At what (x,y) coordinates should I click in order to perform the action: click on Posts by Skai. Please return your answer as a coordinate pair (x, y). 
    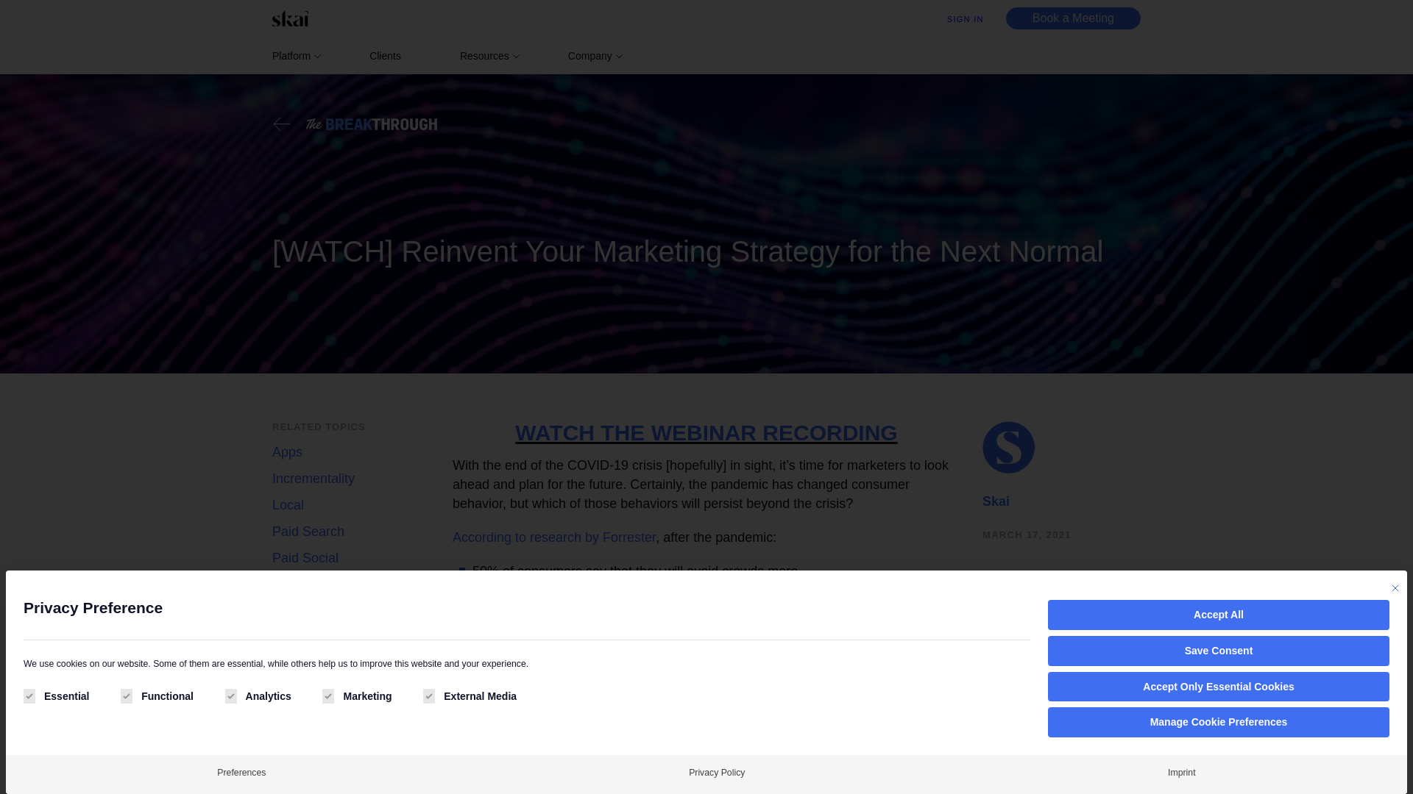
    Looking at the image, I should click on (996, 501).